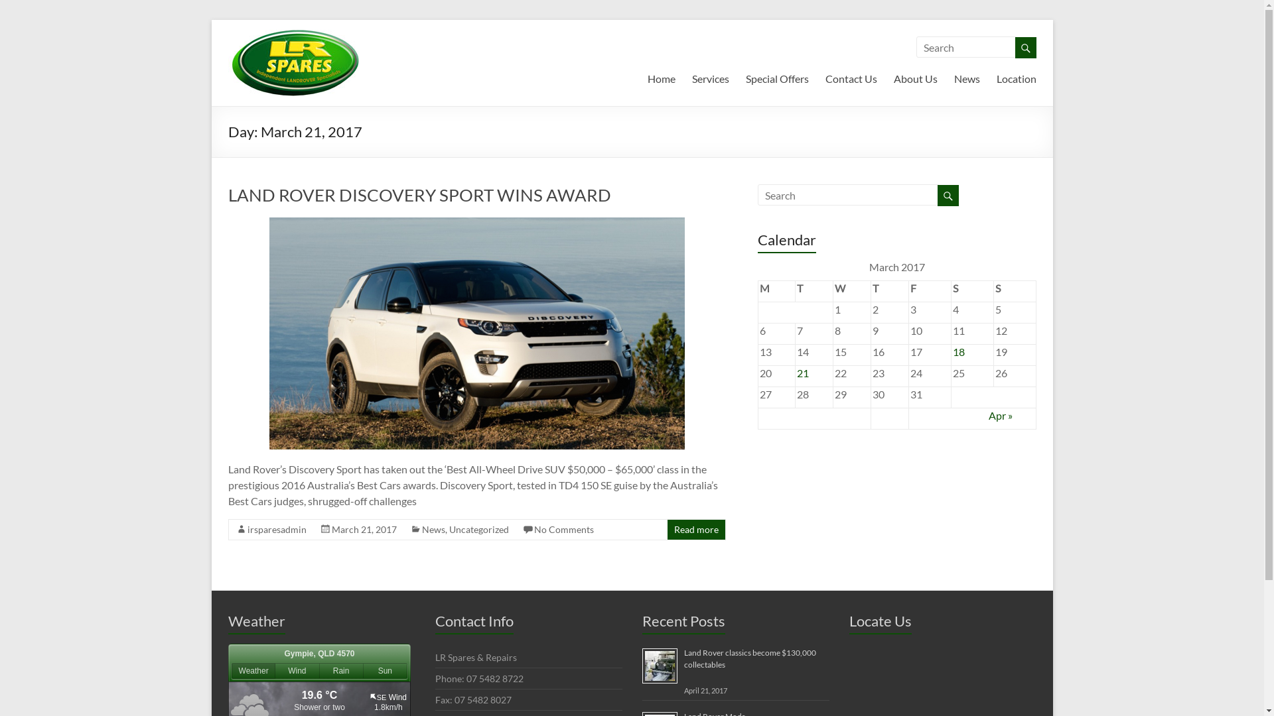 The image size is (1274, 716). I want to click on News, so click(434, 529).